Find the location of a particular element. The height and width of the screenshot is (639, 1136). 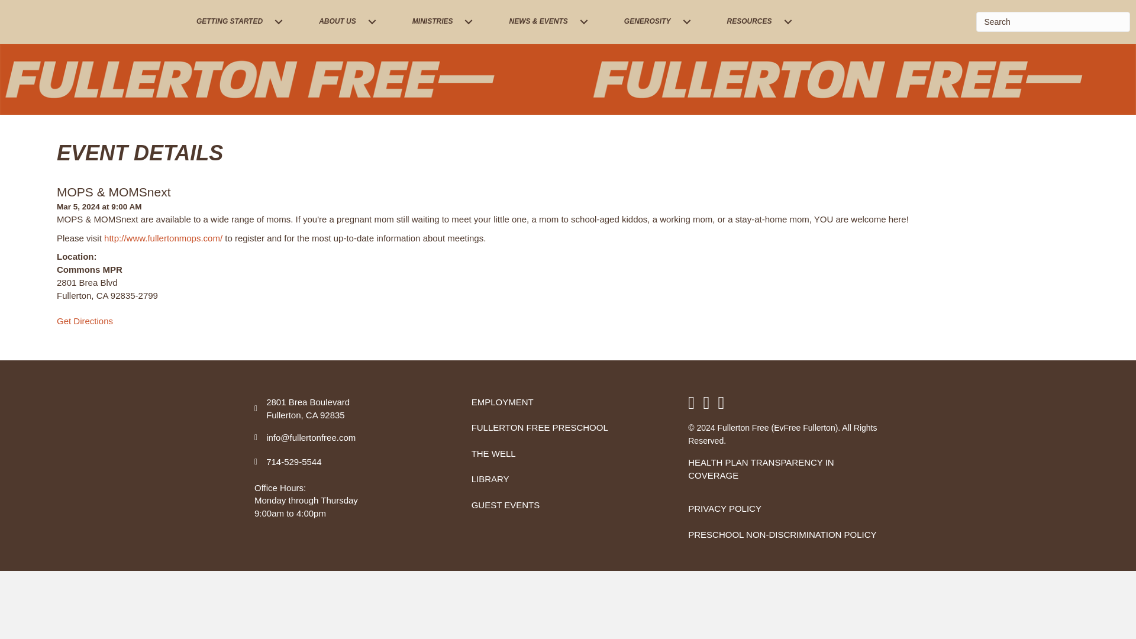

MINISTRIES is located at coordinates (437, 21).